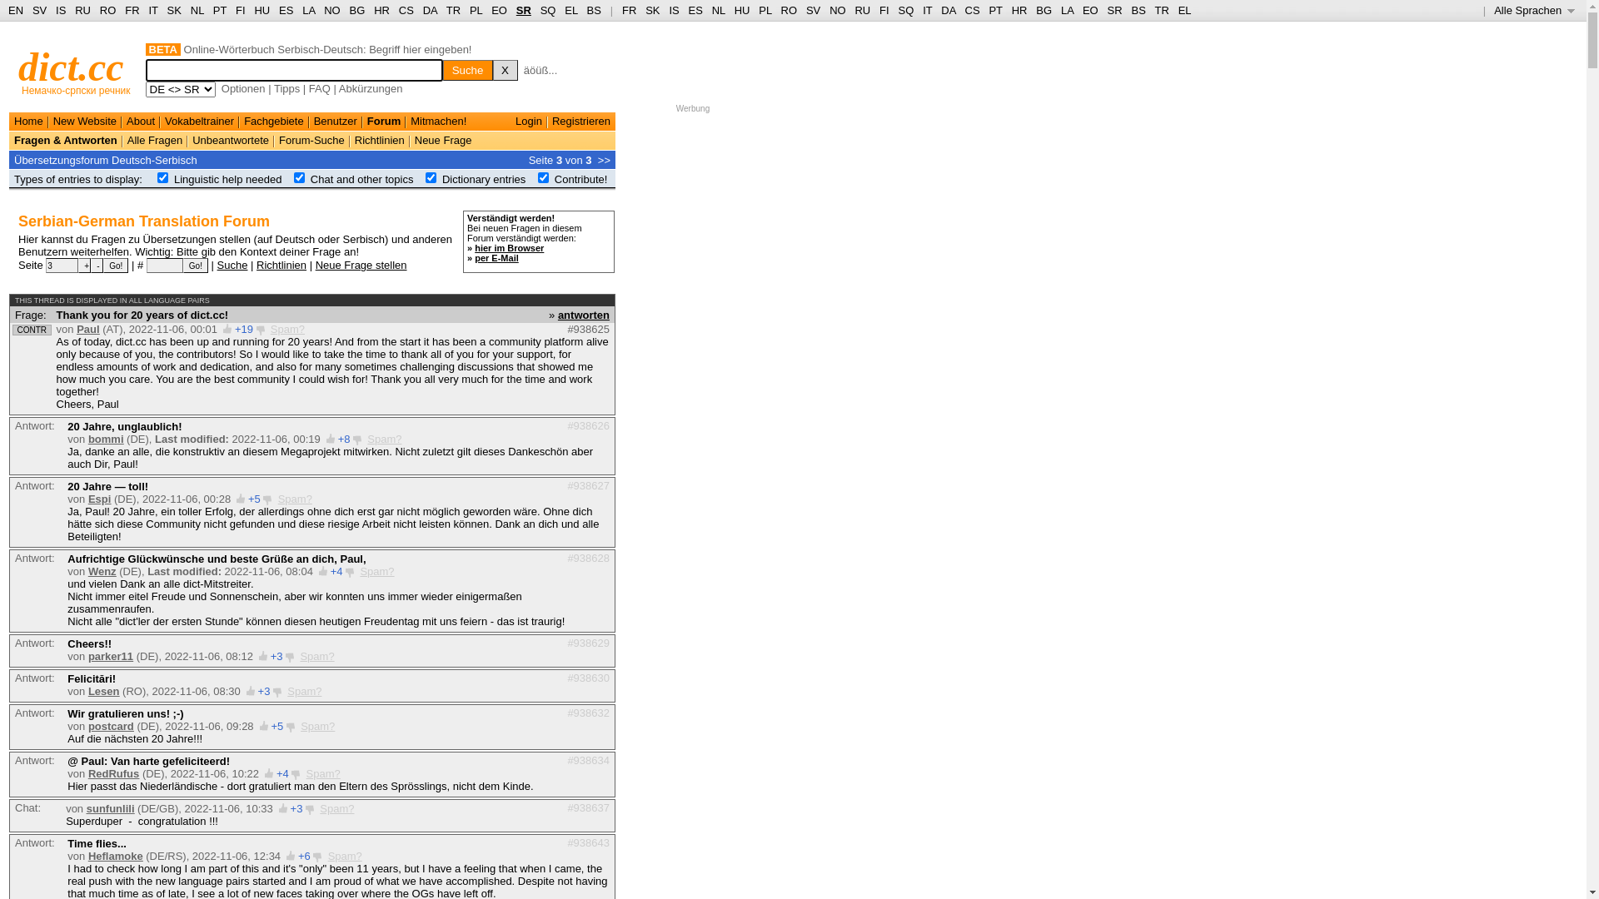 Image resolution: width=1599 pixels, height=899 pixels. What do you see at coordinates (506, 70) in the screenshot?
I see `X` at bounding box center [506, 70].